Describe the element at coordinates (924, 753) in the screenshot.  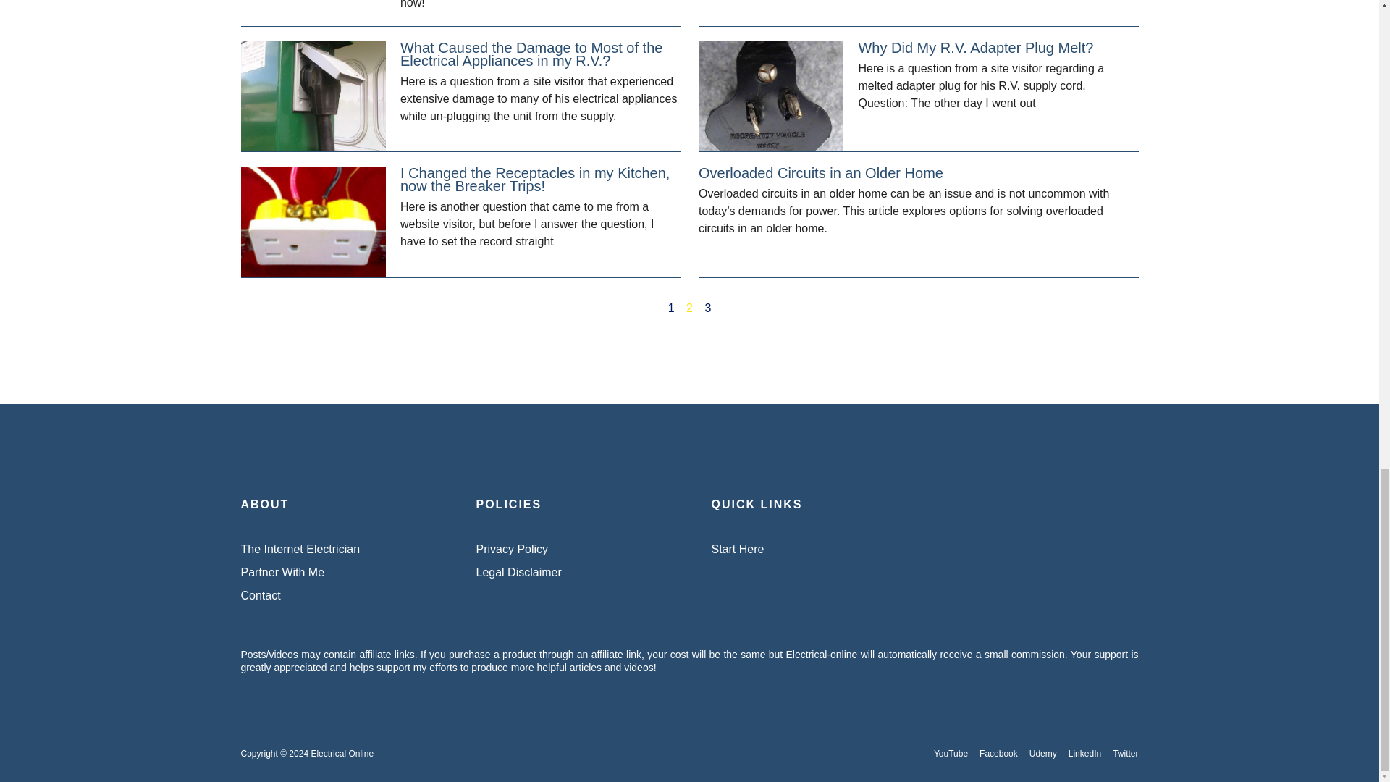
I see `POLICIES` at that location.